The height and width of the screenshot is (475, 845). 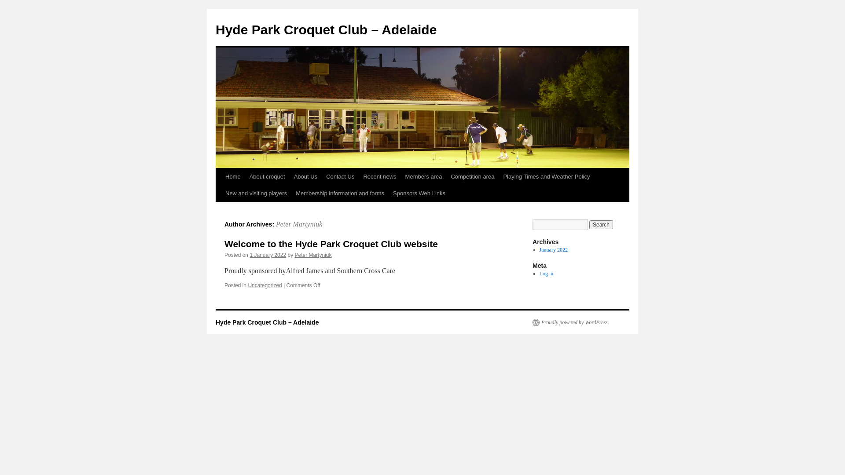 What do you see at coordinates (219, 193) in the screenshot?
I see `Skip to content` at bounding box center [219, 193].